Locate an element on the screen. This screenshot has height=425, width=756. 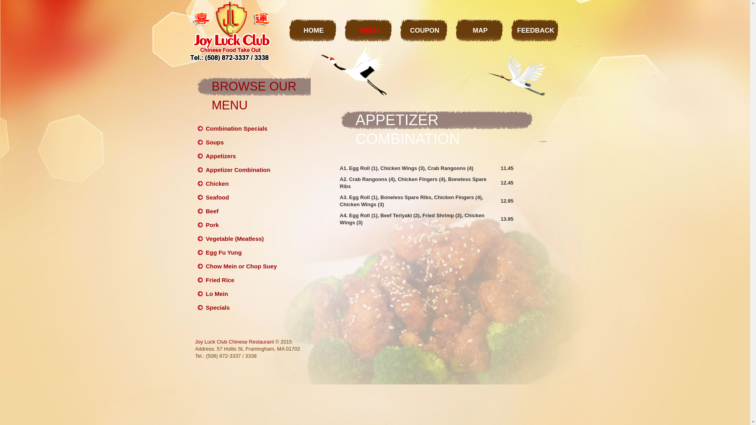
Appetizer Combination is located at coordinates (238, 170).